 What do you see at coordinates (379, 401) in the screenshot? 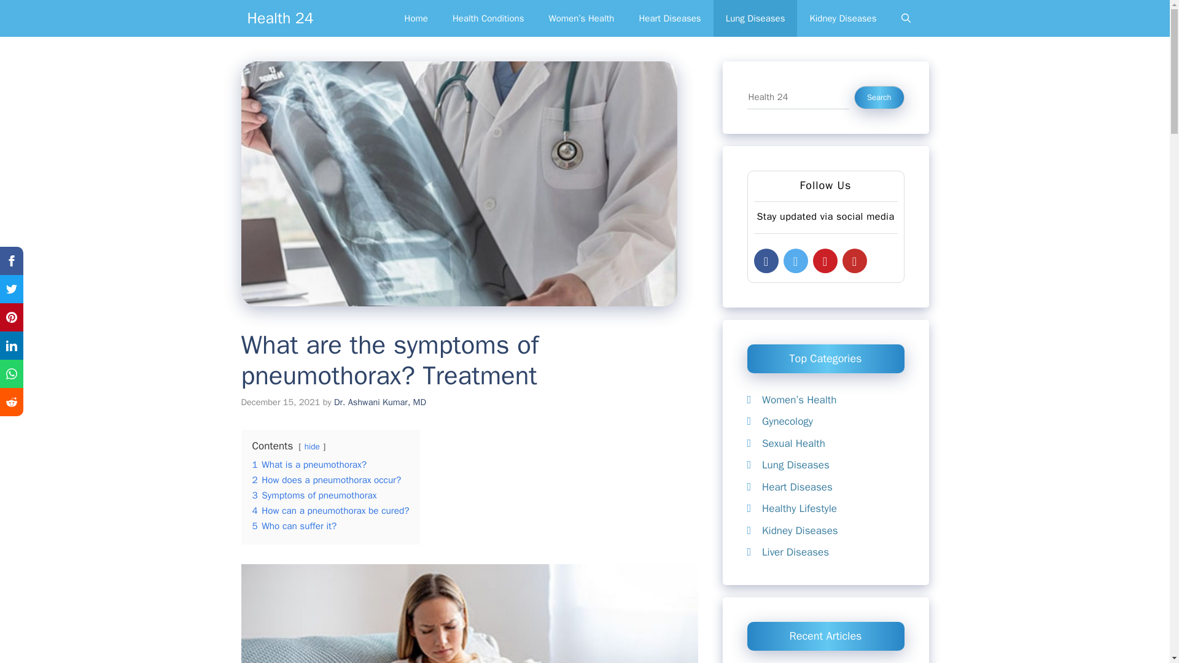
I see `View all posts by Dr. Ashwani Kumar, MD` at bounding box center [379, 401].